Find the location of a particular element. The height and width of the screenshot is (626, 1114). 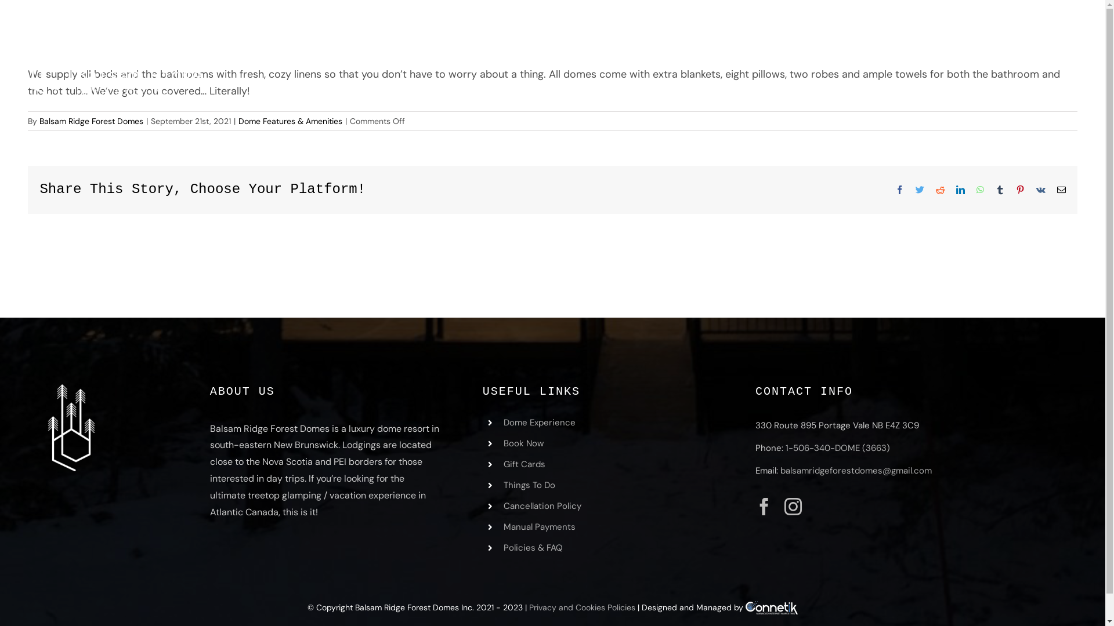

Dome Features & Amenities is located at coordinates (290, 121).